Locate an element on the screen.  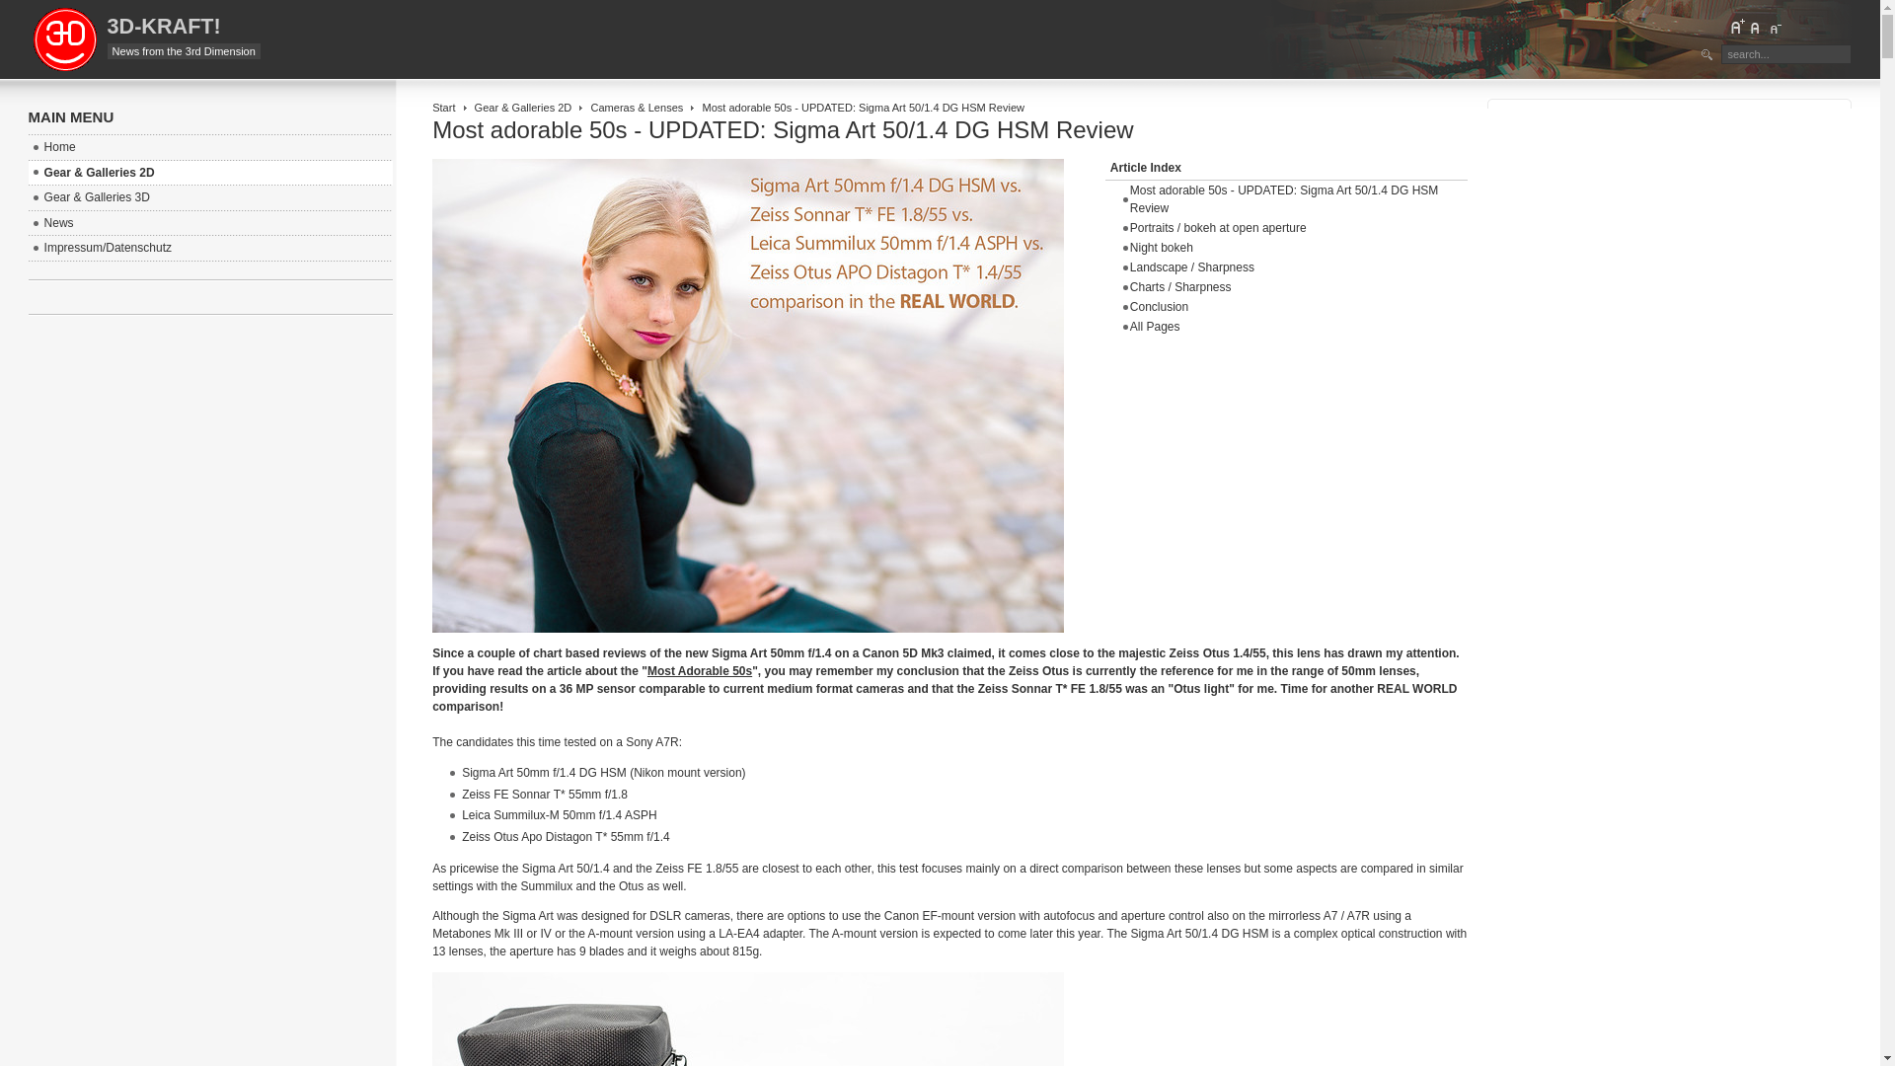
3DKraft.de is located at coordinates (65, 39).